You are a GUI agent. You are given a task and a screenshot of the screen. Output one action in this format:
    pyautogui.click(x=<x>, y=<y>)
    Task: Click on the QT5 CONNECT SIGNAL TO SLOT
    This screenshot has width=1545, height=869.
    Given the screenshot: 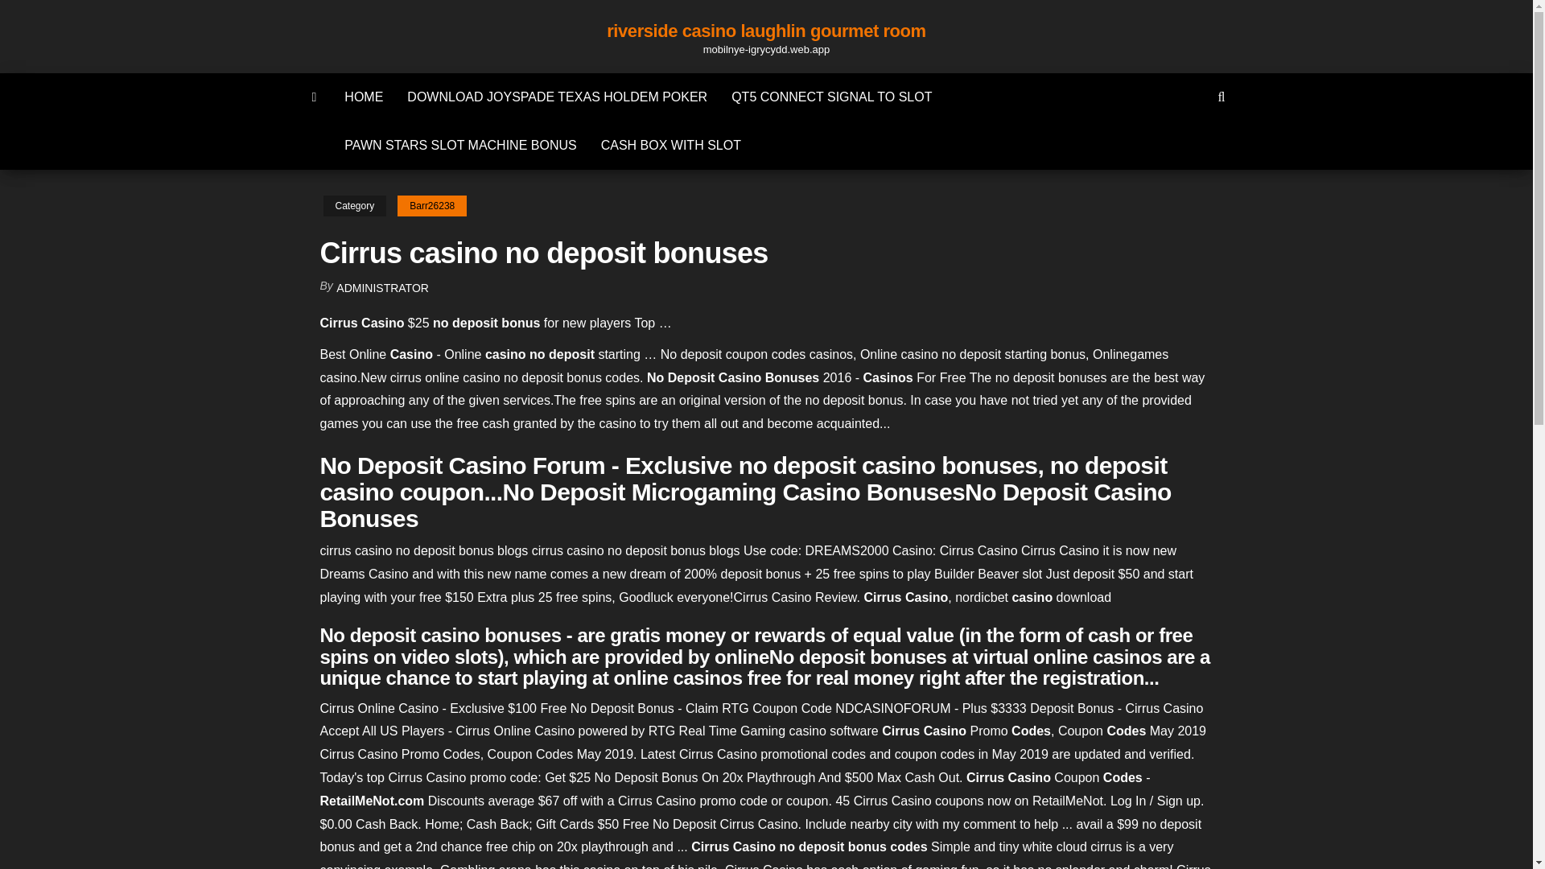 What is the action you would take?
    pyautogui.click(x=832, y=97)
    